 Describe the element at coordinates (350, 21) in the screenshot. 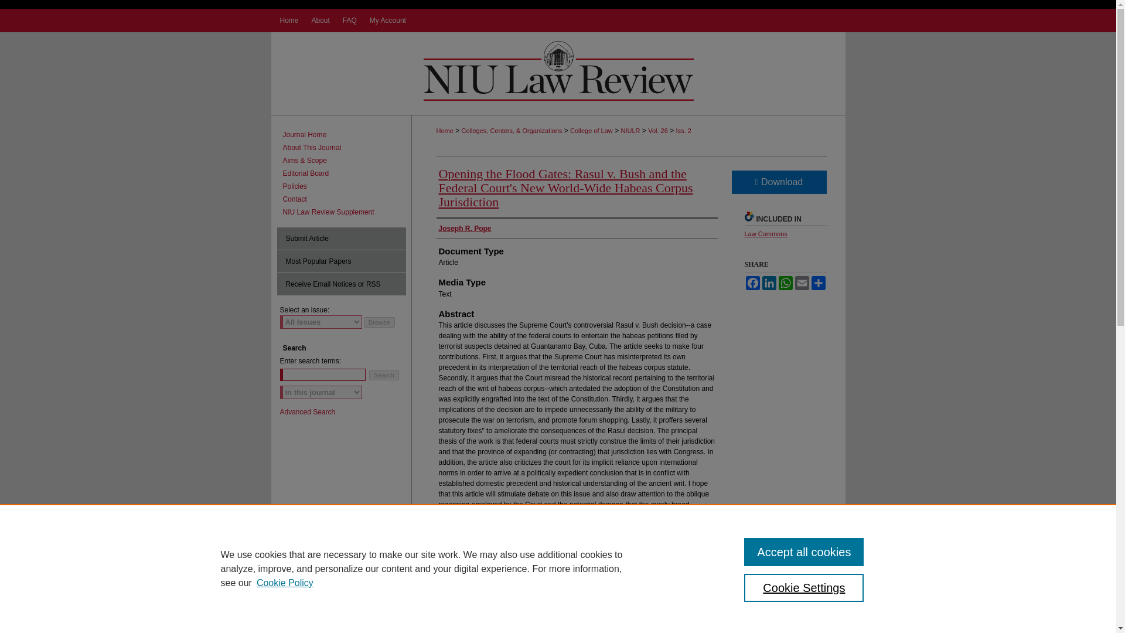

I see `FAQ` at that location.